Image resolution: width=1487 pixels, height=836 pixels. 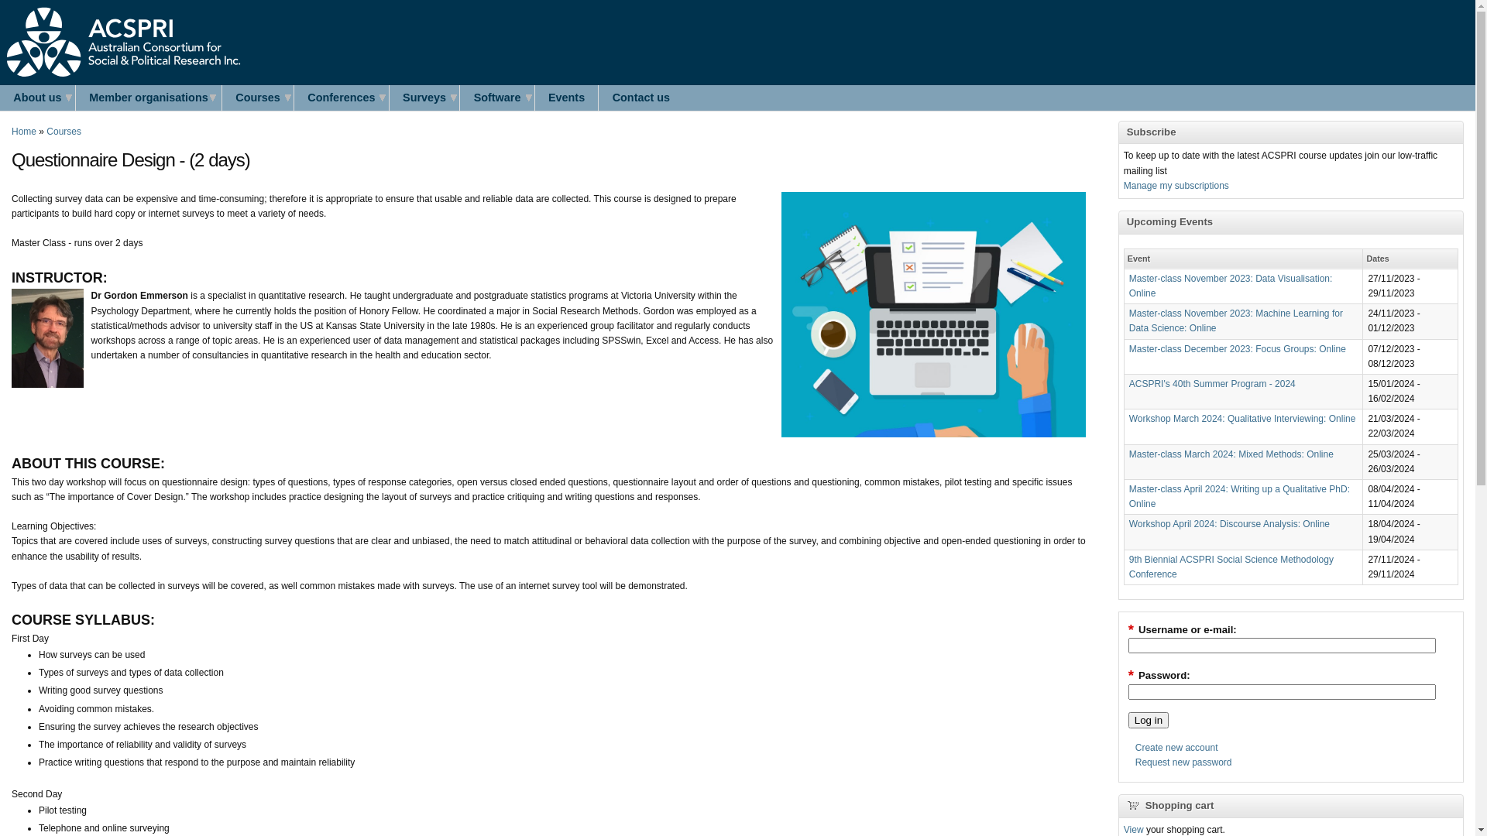 I want to click on Surveys, so click(x=424, y=98).